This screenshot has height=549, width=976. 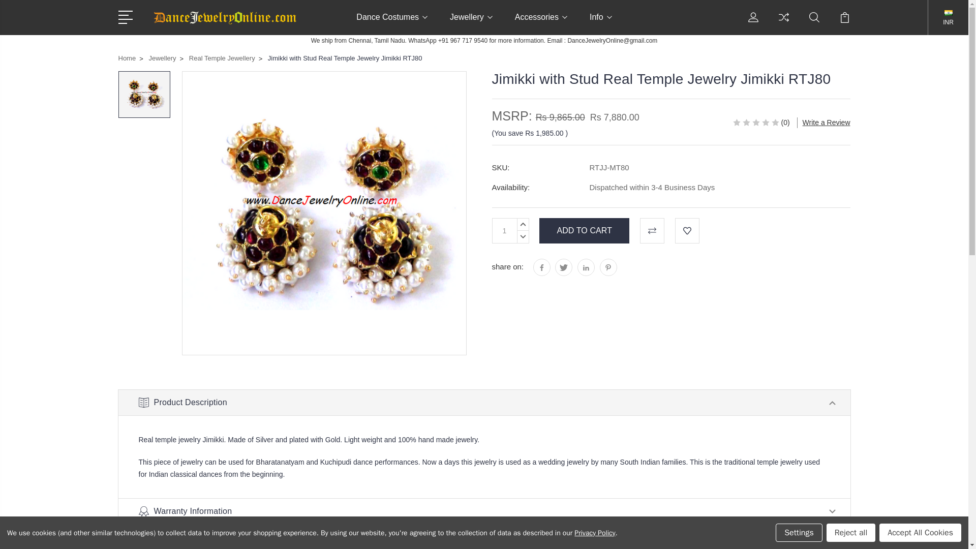 I want to click on Jewellery, so click(x=471, y=23).